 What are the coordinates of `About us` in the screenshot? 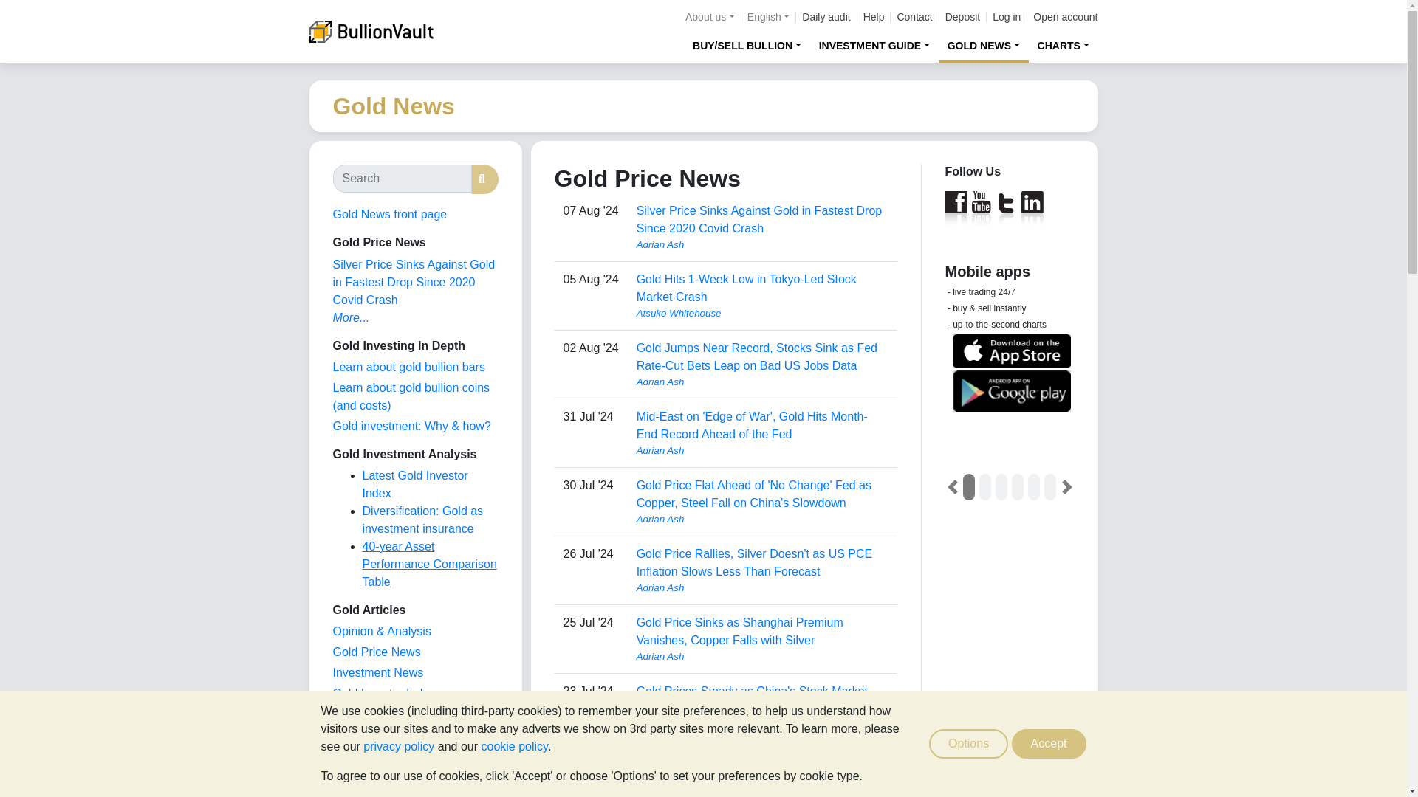 It's located at (709, 17).